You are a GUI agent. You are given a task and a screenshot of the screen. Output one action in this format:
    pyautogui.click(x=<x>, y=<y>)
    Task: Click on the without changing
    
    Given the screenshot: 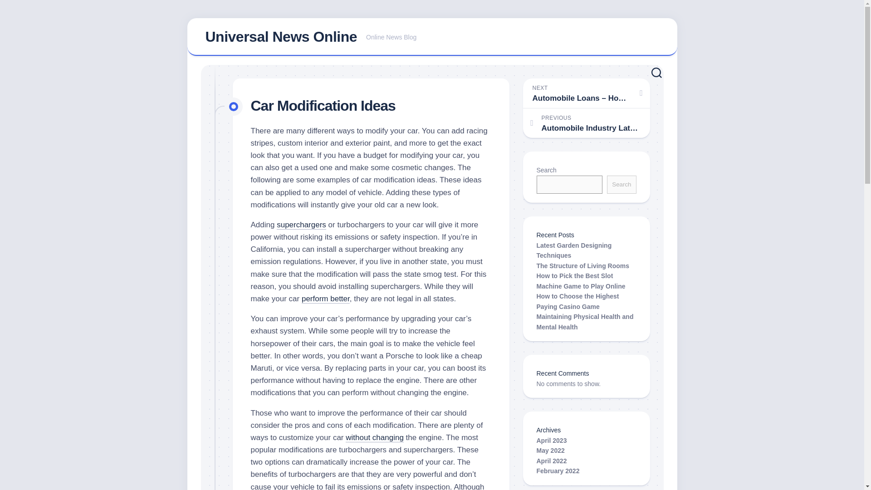 What is the action you would take?
    pyautogui.click(x=586, y=122)
    